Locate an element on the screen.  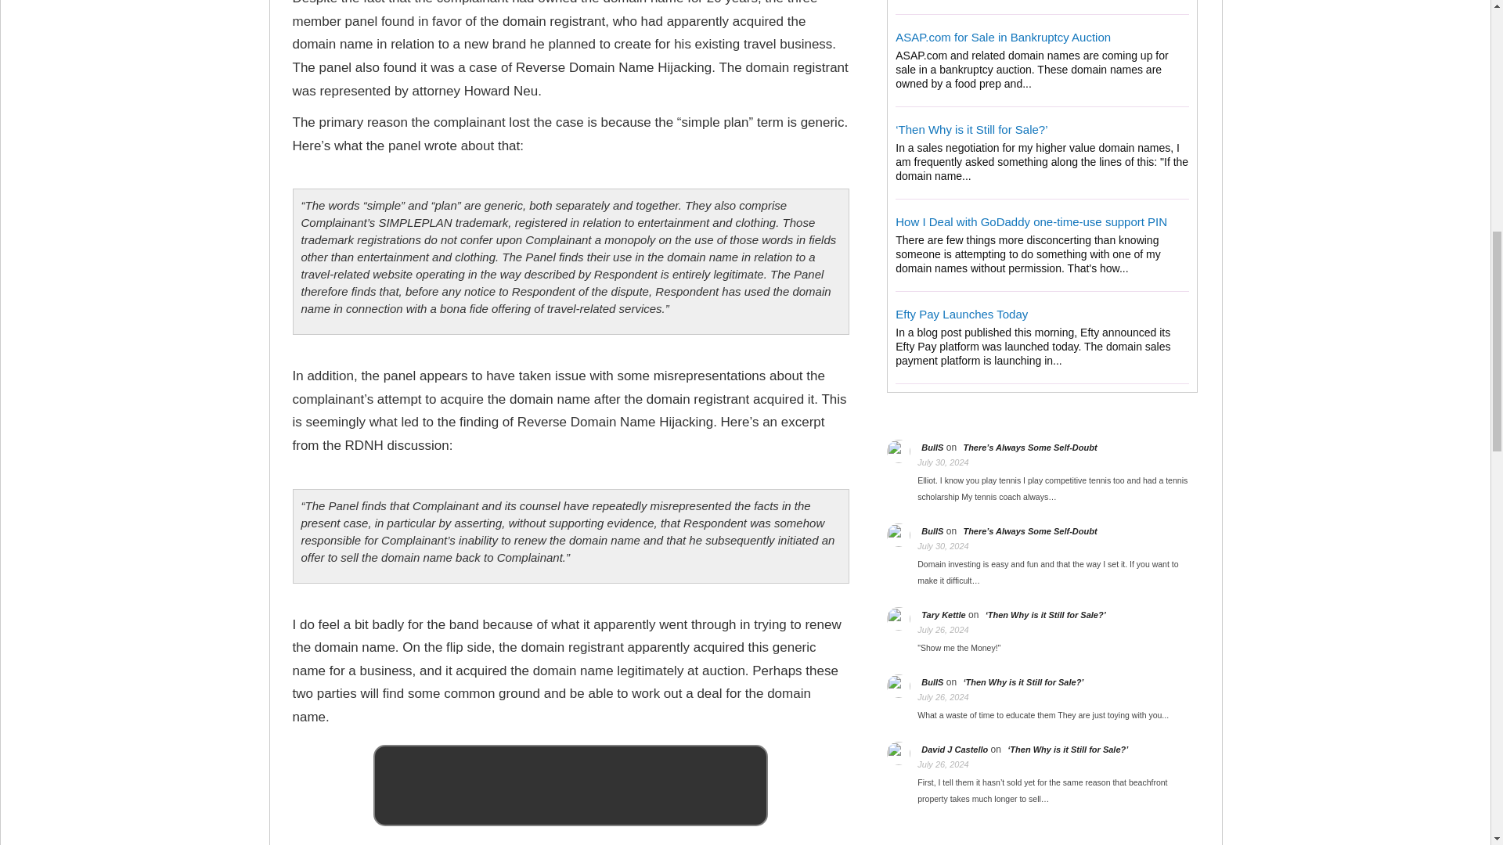
ASAP.com for Sale in Bankruptcy Auction is located at coordinates (1003, 37).